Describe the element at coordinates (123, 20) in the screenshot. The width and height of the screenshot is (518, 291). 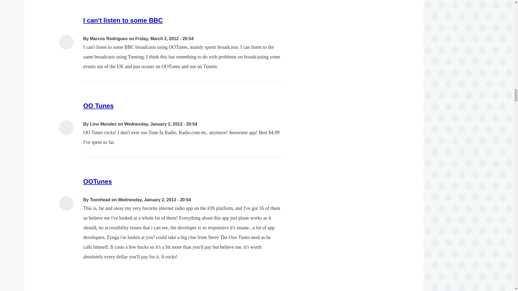
I see `I can't listen to some BBC` at that location.